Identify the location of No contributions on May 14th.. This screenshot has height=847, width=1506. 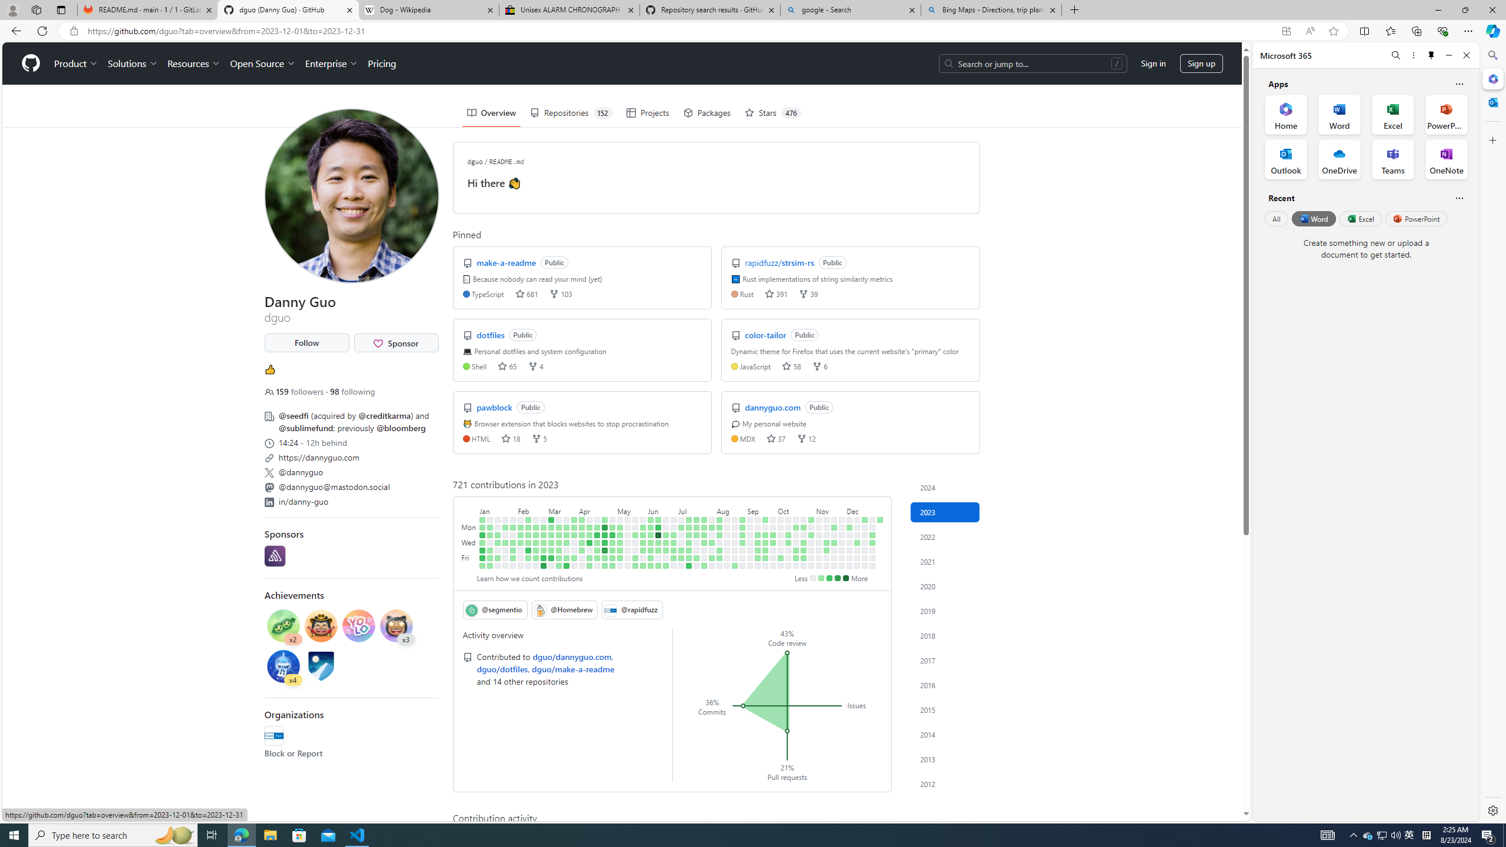
(628, 519).